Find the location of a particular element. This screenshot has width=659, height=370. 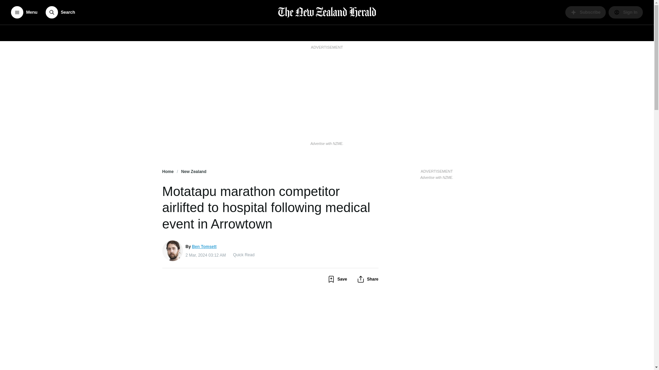

Search is located at coordinates (60, 12).